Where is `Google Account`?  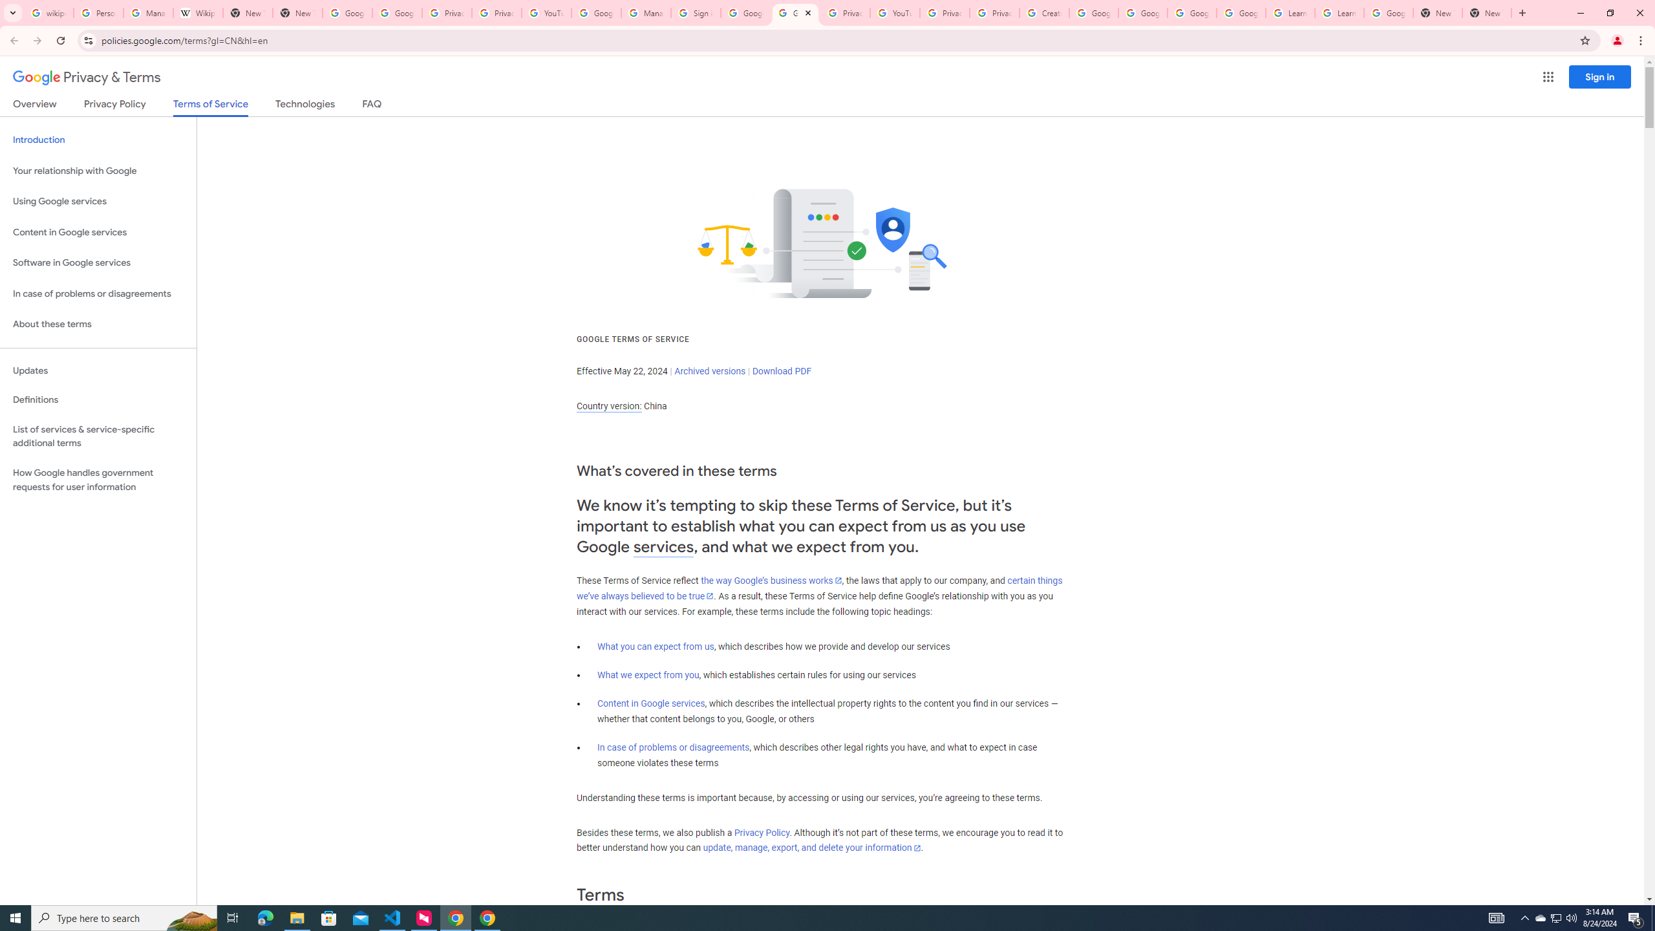 Google Account is located at coordinates (1388, 13).